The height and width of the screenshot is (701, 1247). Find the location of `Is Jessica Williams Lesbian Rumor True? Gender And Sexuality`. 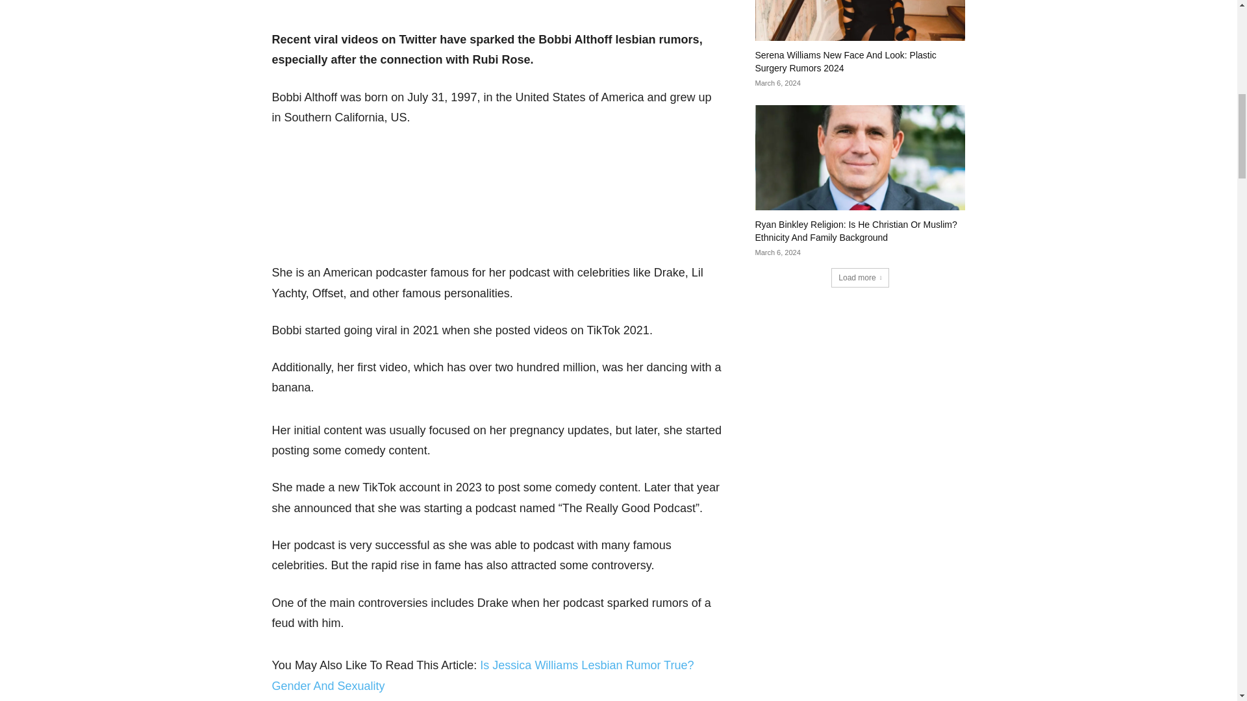

Is Jessica Williams Lesbian Rumor True? Gender And Sexuality is located at coordinates (482, 675).